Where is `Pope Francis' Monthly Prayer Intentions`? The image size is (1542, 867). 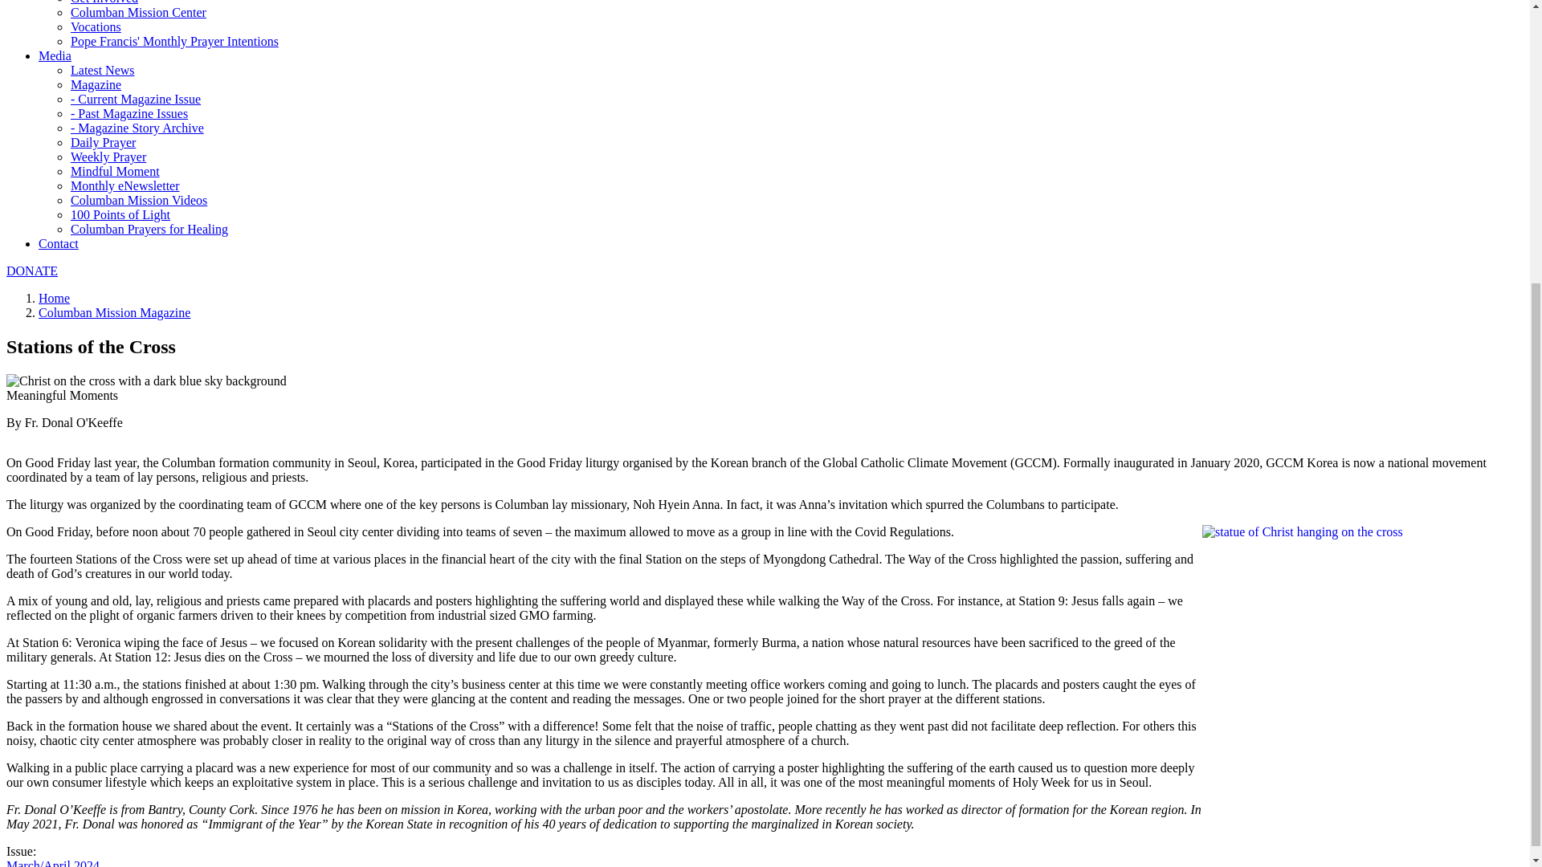
Pope Francis' Monthly Prayer Intentions is located at coordinates (175, 42).